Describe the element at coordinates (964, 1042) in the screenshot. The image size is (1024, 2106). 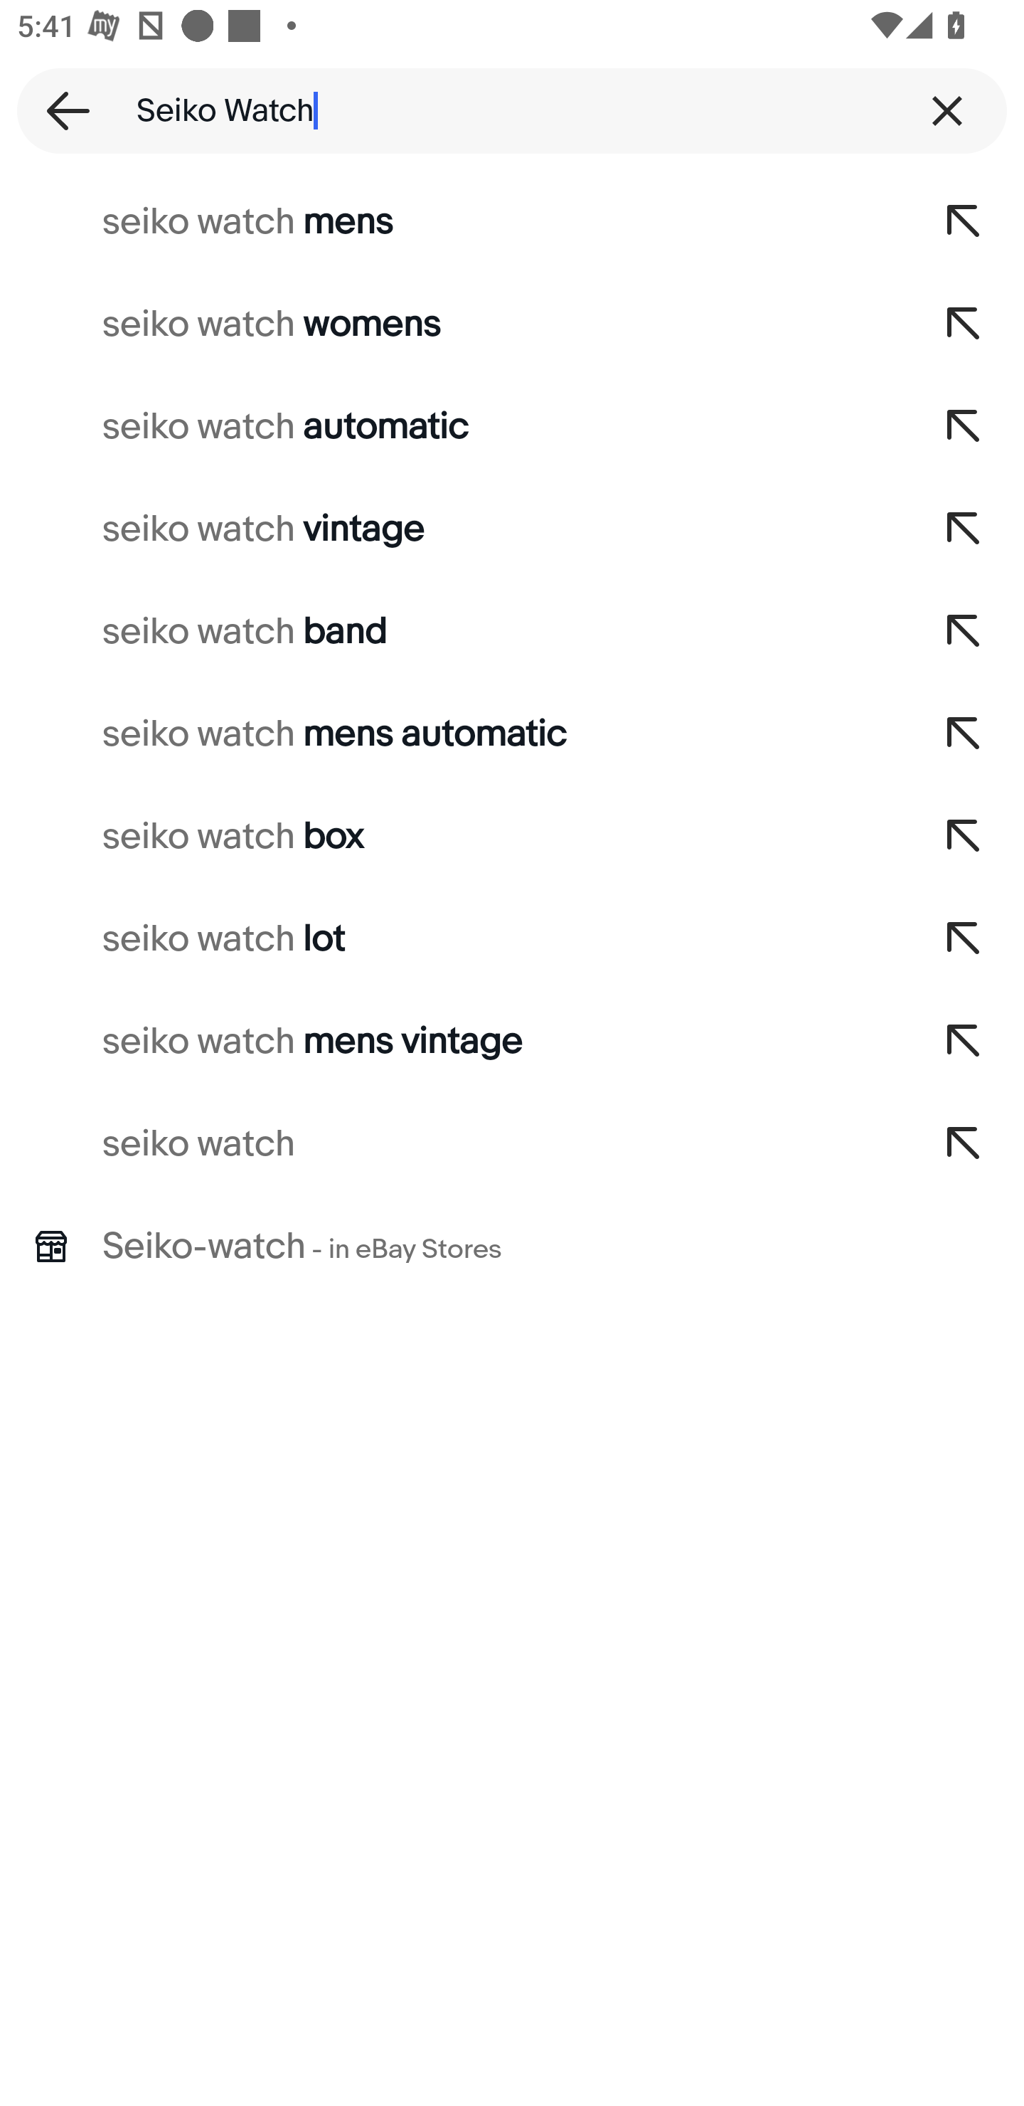
I see `Add to search query,seiko watch mens vintage` at that location.